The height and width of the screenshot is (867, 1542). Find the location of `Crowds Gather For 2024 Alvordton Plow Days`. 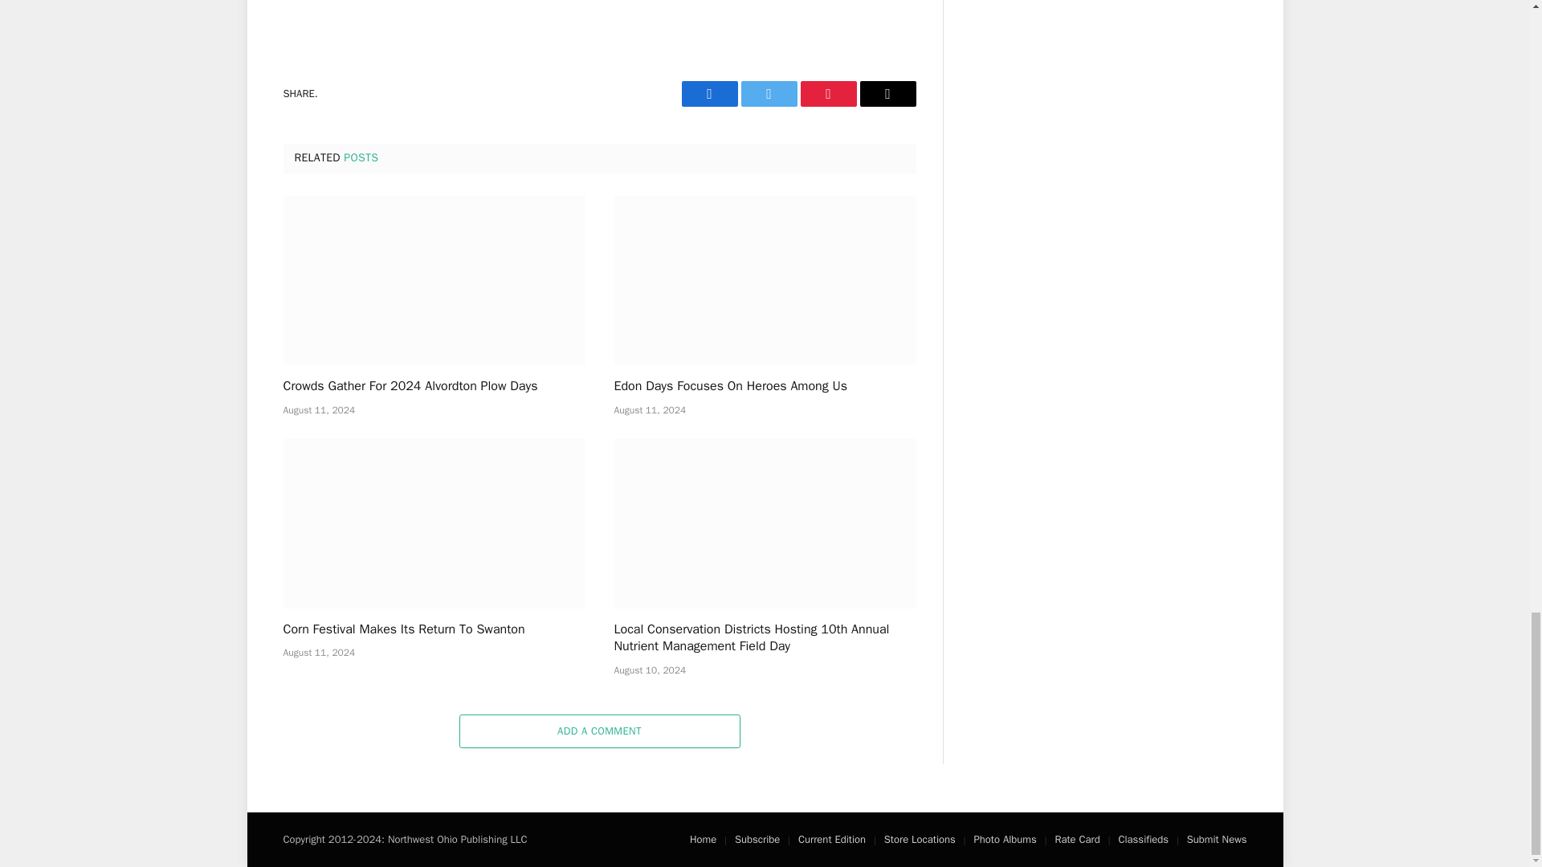

Crowds Gather For 2024 Alvordton Plow Days is located at coordinates (433, 281).